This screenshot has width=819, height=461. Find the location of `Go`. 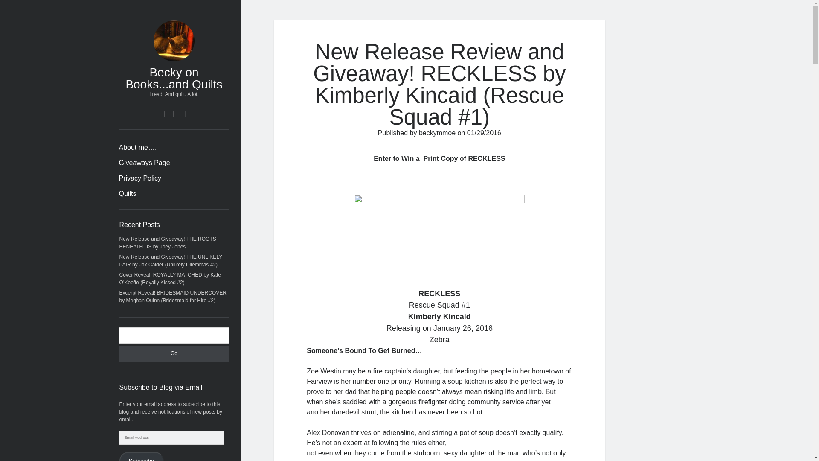

Go is located at coordinates (174, 353).